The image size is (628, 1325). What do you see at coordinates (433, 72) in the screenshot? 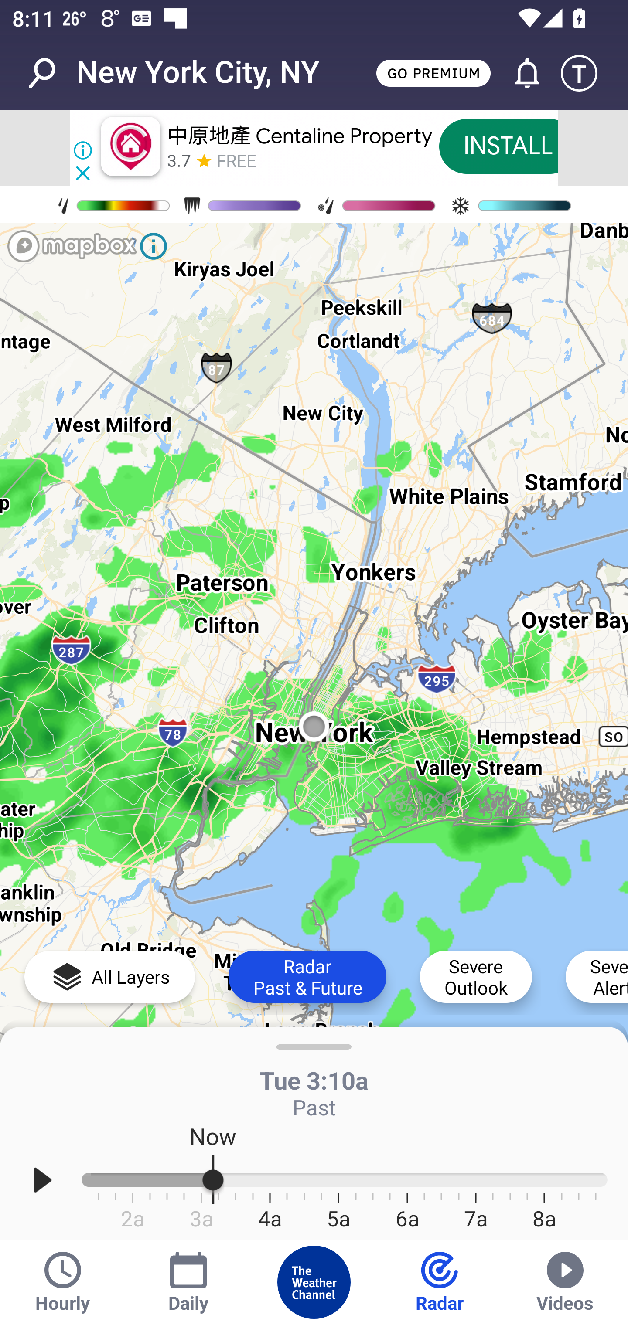
I see `GO PREMIUM` at bounding box center [433, 72].